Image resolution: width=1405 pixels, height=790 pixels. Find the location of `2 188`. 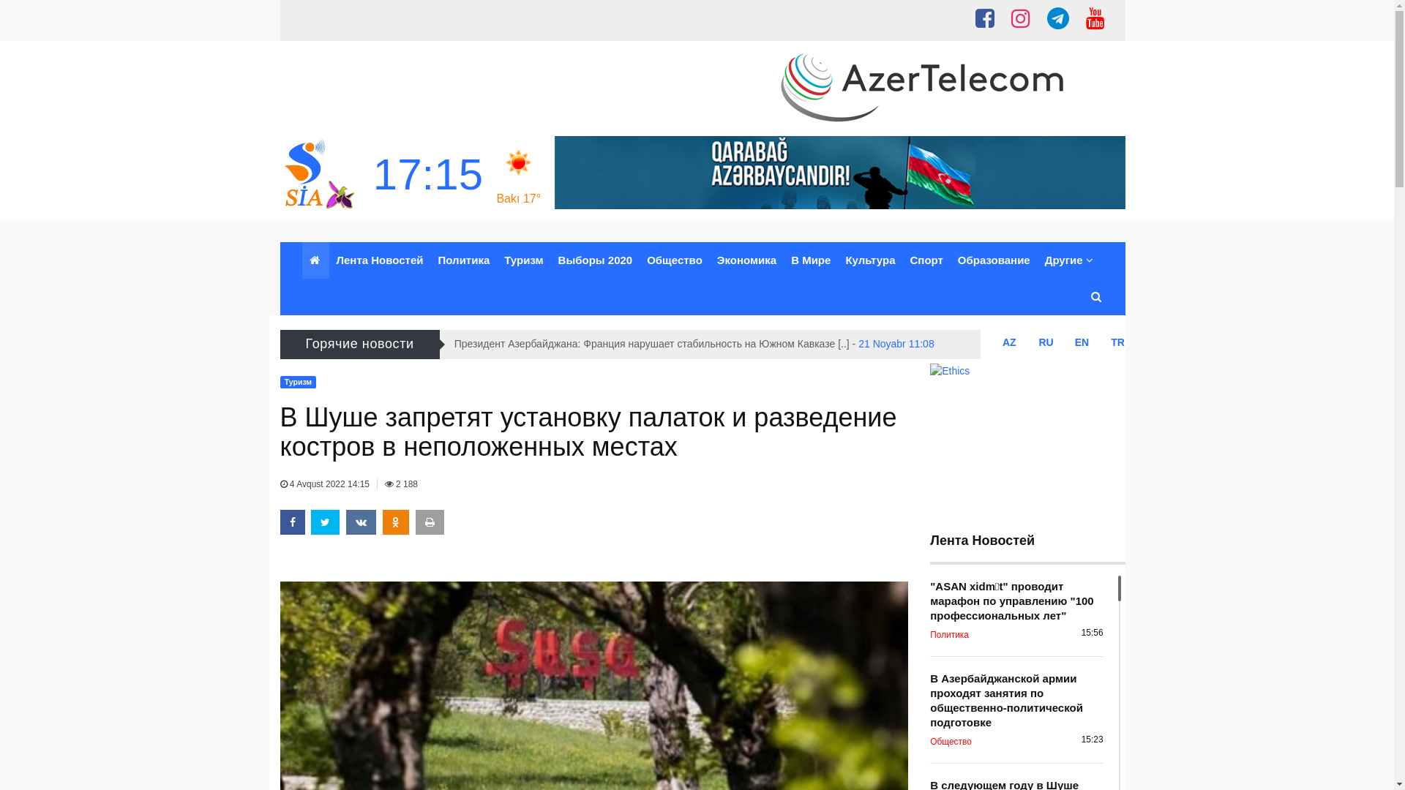

2 188 is located at coordinates (401, 484).